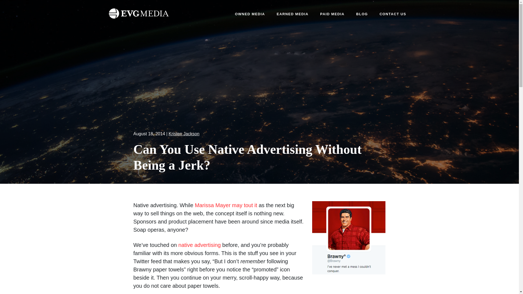  Describe the element at coordinates (332, 14) in the screenshot. I see `PAID MEDIA` at that location.